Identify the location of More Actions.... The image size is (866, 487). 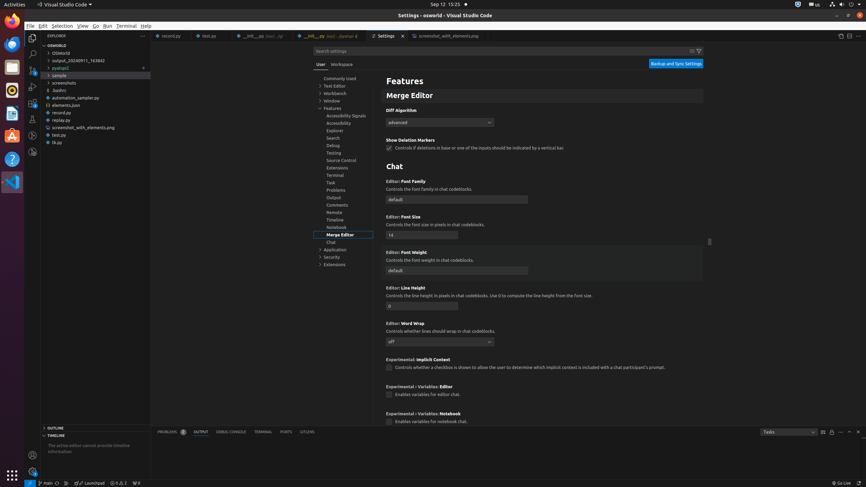
(858, 36).